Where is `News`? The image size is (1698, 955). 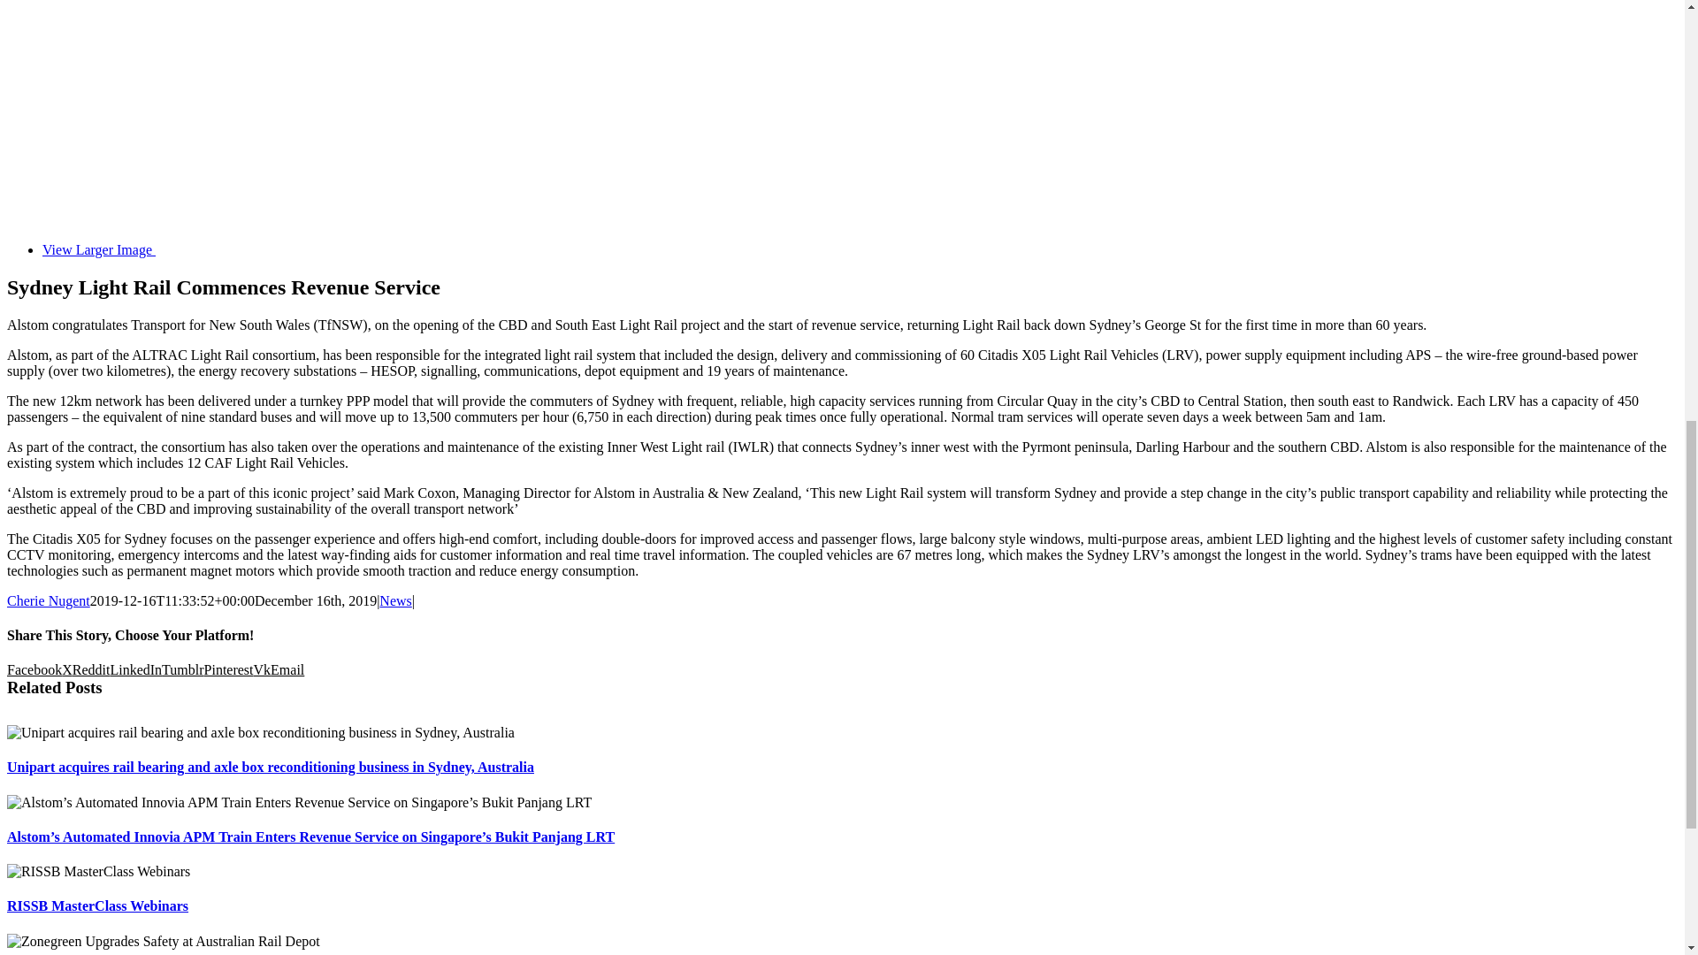
News is located at coordinates (394, 600).